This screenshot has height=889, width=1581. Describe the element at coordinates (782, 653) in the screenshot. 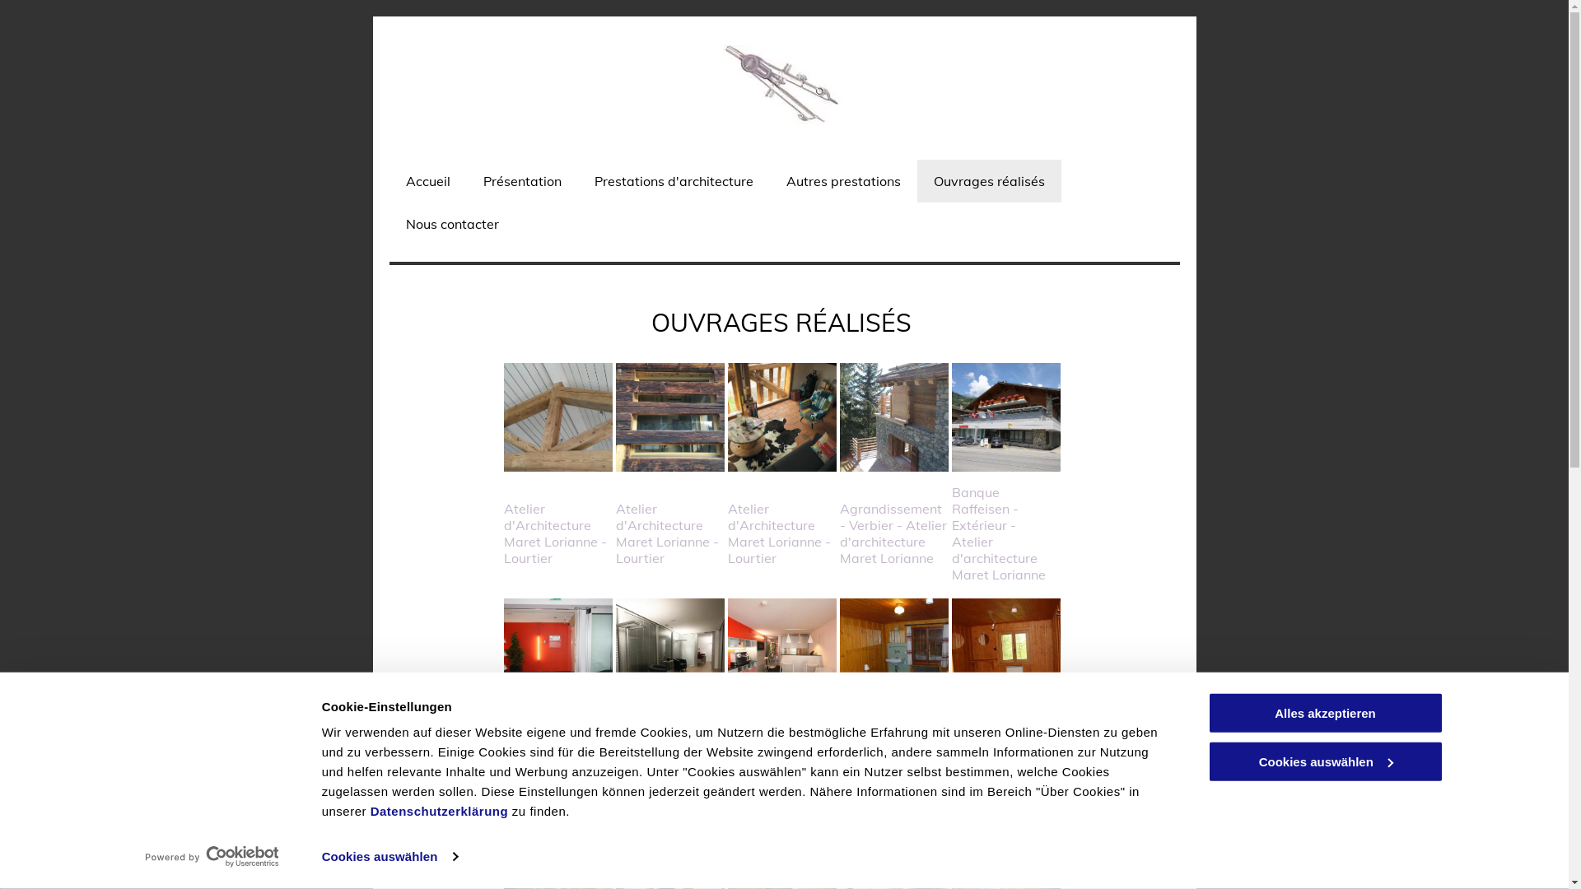

I see `Atelier d'Architecture Maret Lorianne - Lourtier` at that location.